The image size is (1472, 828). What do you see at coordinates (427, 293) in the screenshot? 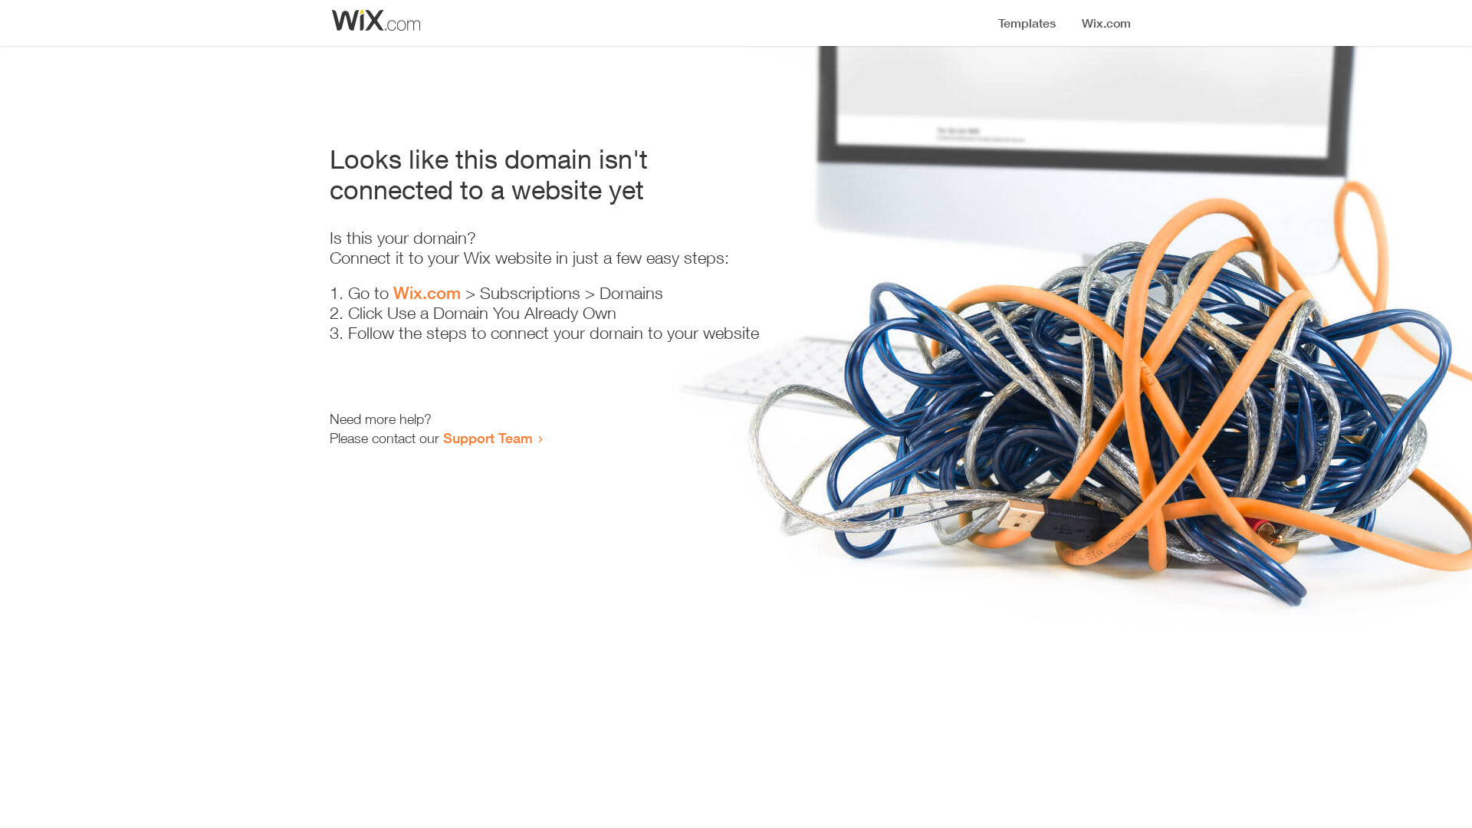
I see `Wix.com` at bounding box center [427, 293].